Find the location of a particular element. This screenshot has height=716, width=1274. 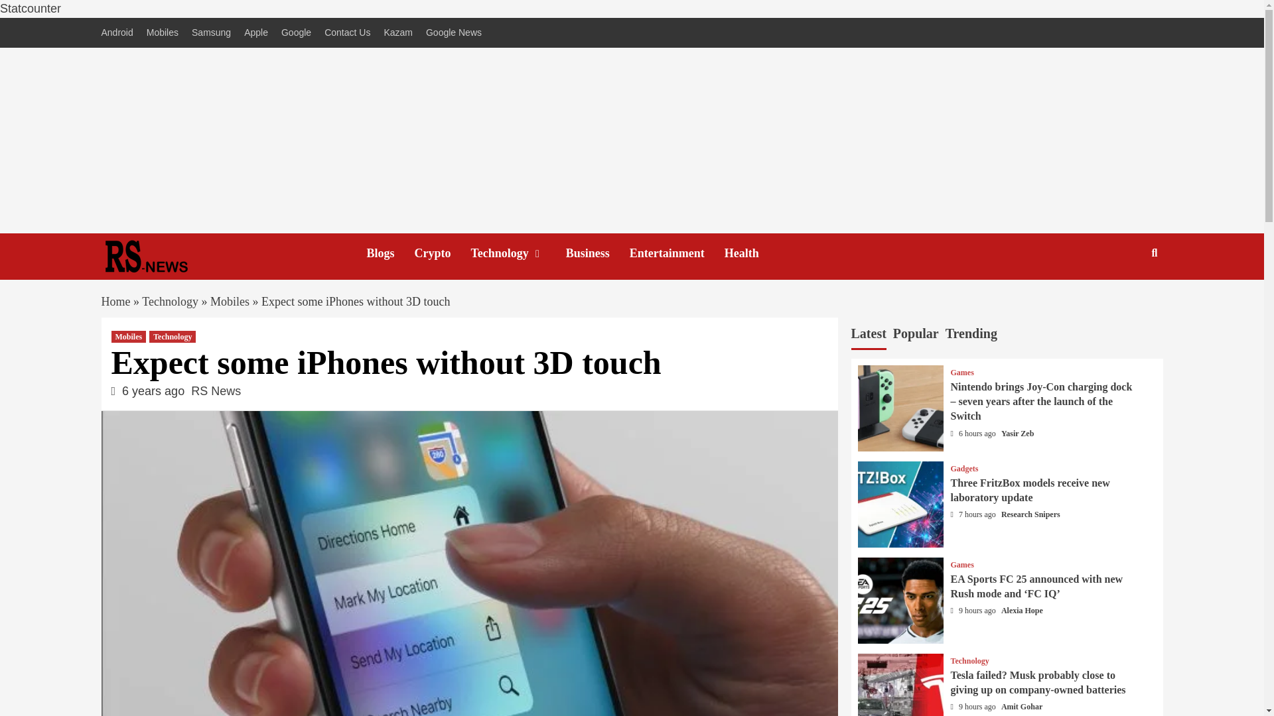

Health is located at coordinates (751, 253).